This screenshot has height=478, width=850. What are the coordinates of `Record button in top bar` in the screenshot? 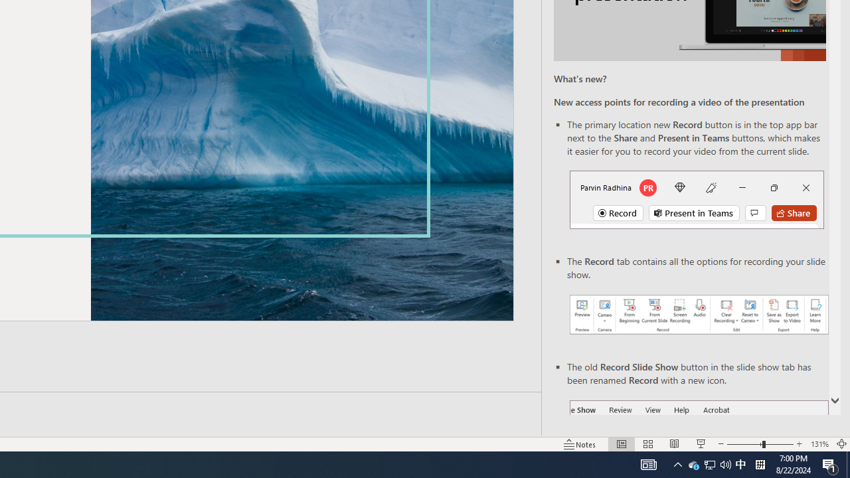 It's located at (697, 199).